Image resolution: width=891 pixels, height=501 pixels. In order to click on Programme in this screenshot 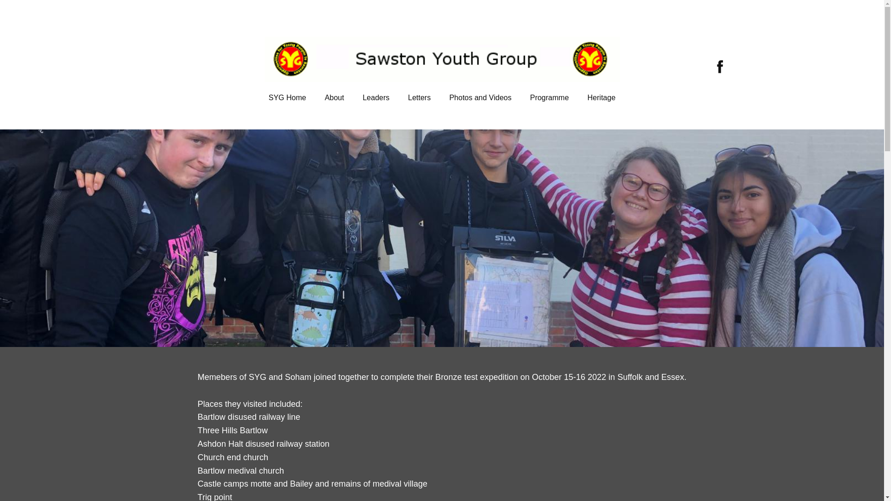, I will do `click(549, 97)`.